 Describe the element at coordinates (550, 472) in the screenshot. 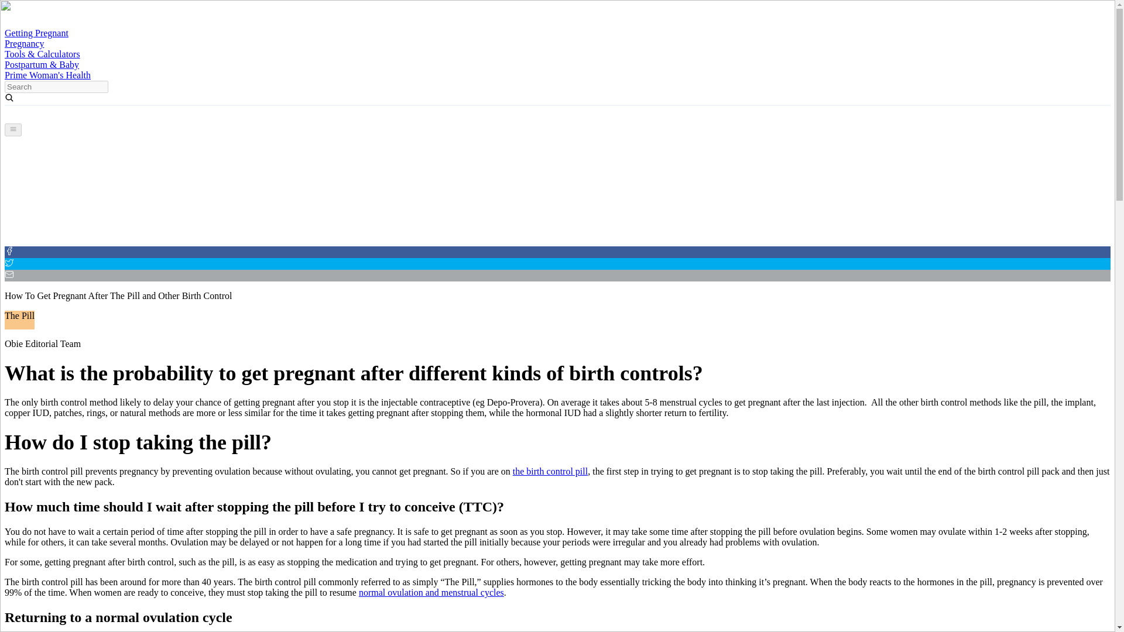

I see `the birth control pill` at that location.